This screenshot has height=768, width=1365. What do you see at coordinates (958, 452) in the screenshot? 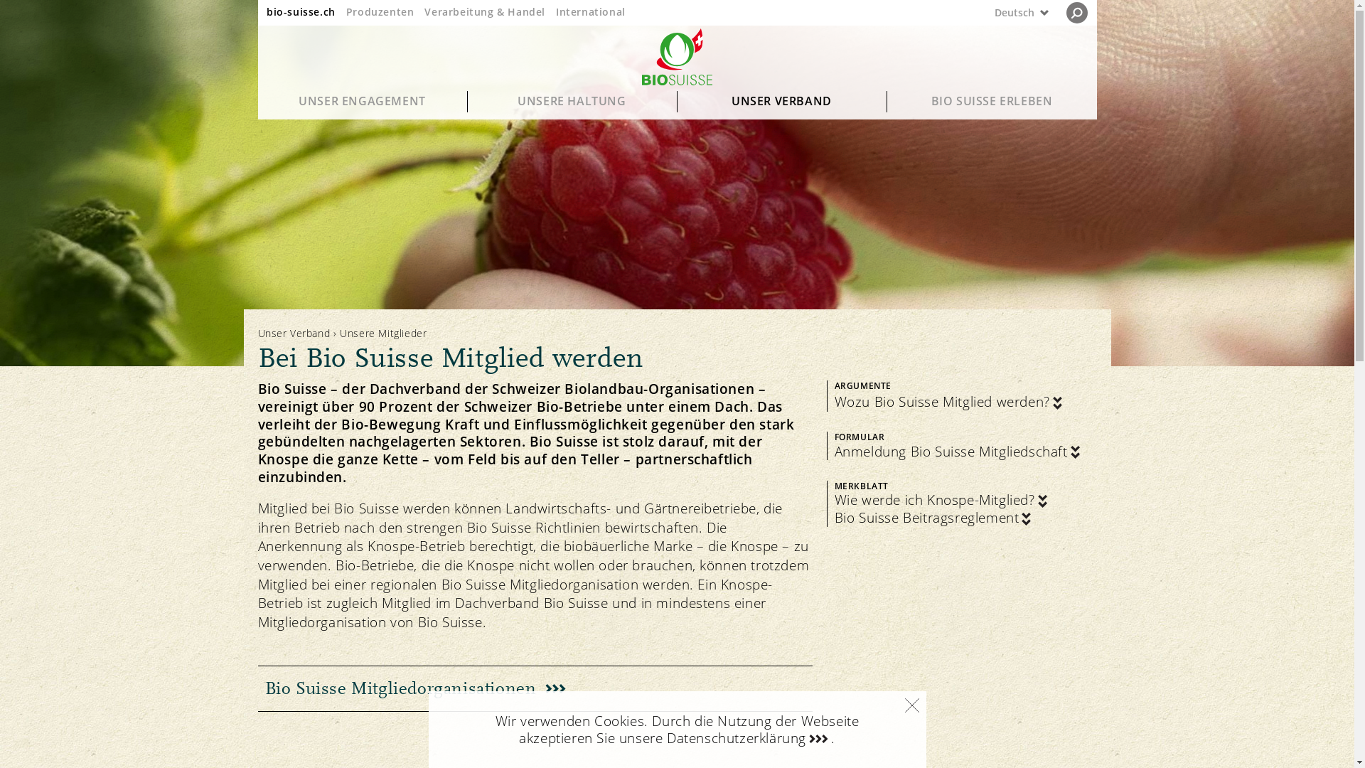
I see `Anmeldung Bio Suisse Mitgliedschaft` at bounding box center [958, 452].